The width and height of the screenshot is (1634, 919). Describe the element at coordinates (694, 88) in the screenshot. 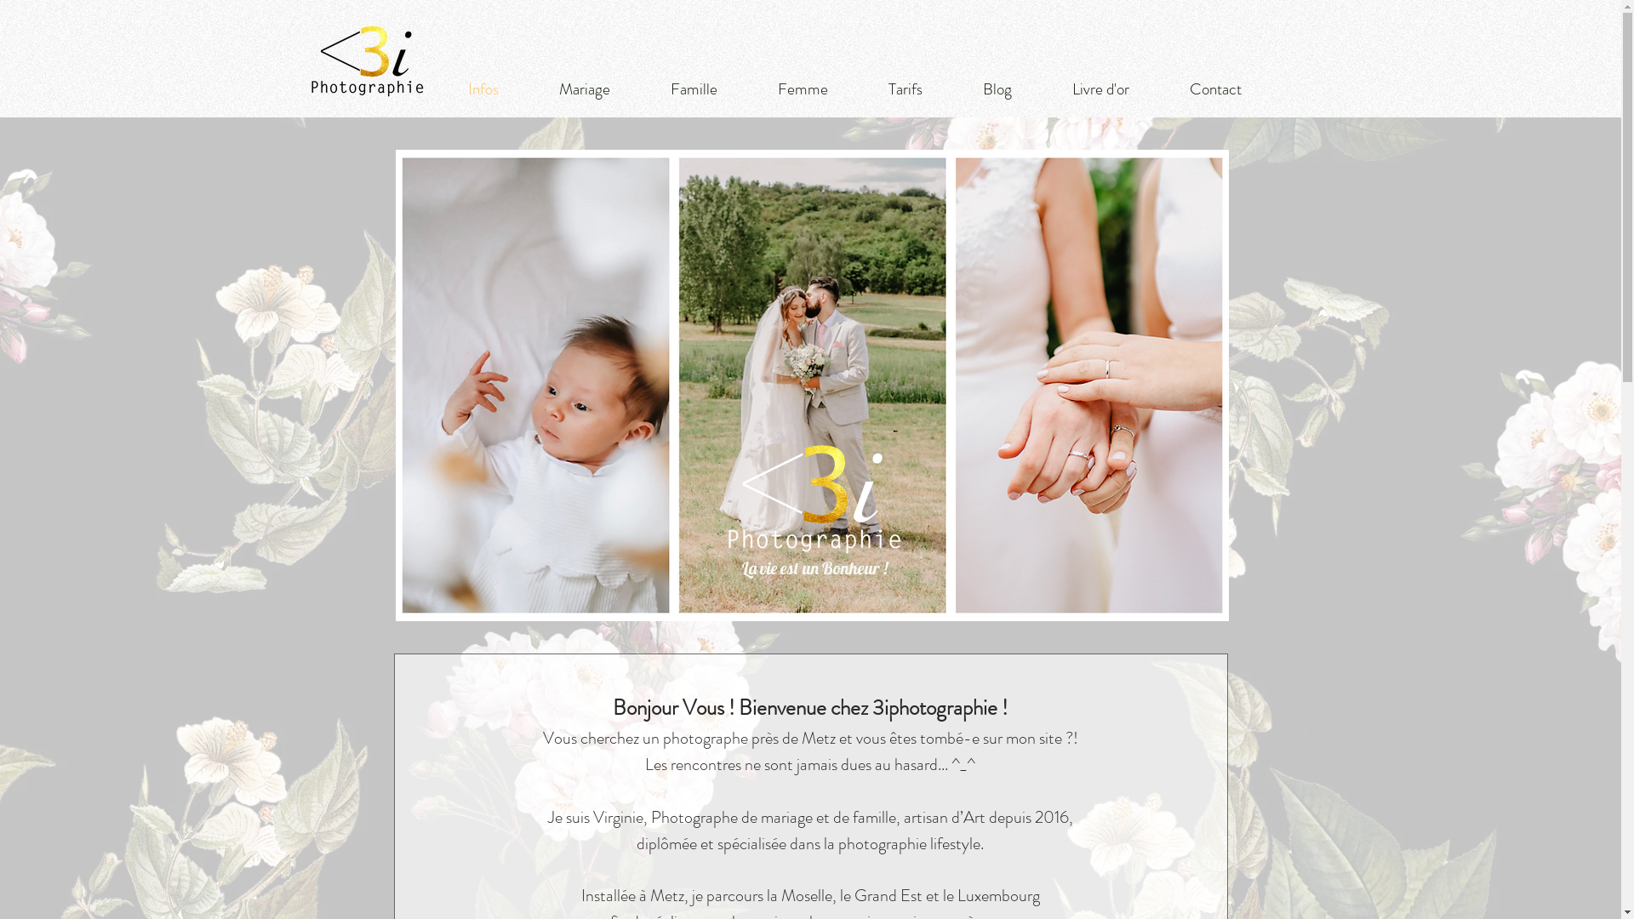

I see `Famille` at that location.